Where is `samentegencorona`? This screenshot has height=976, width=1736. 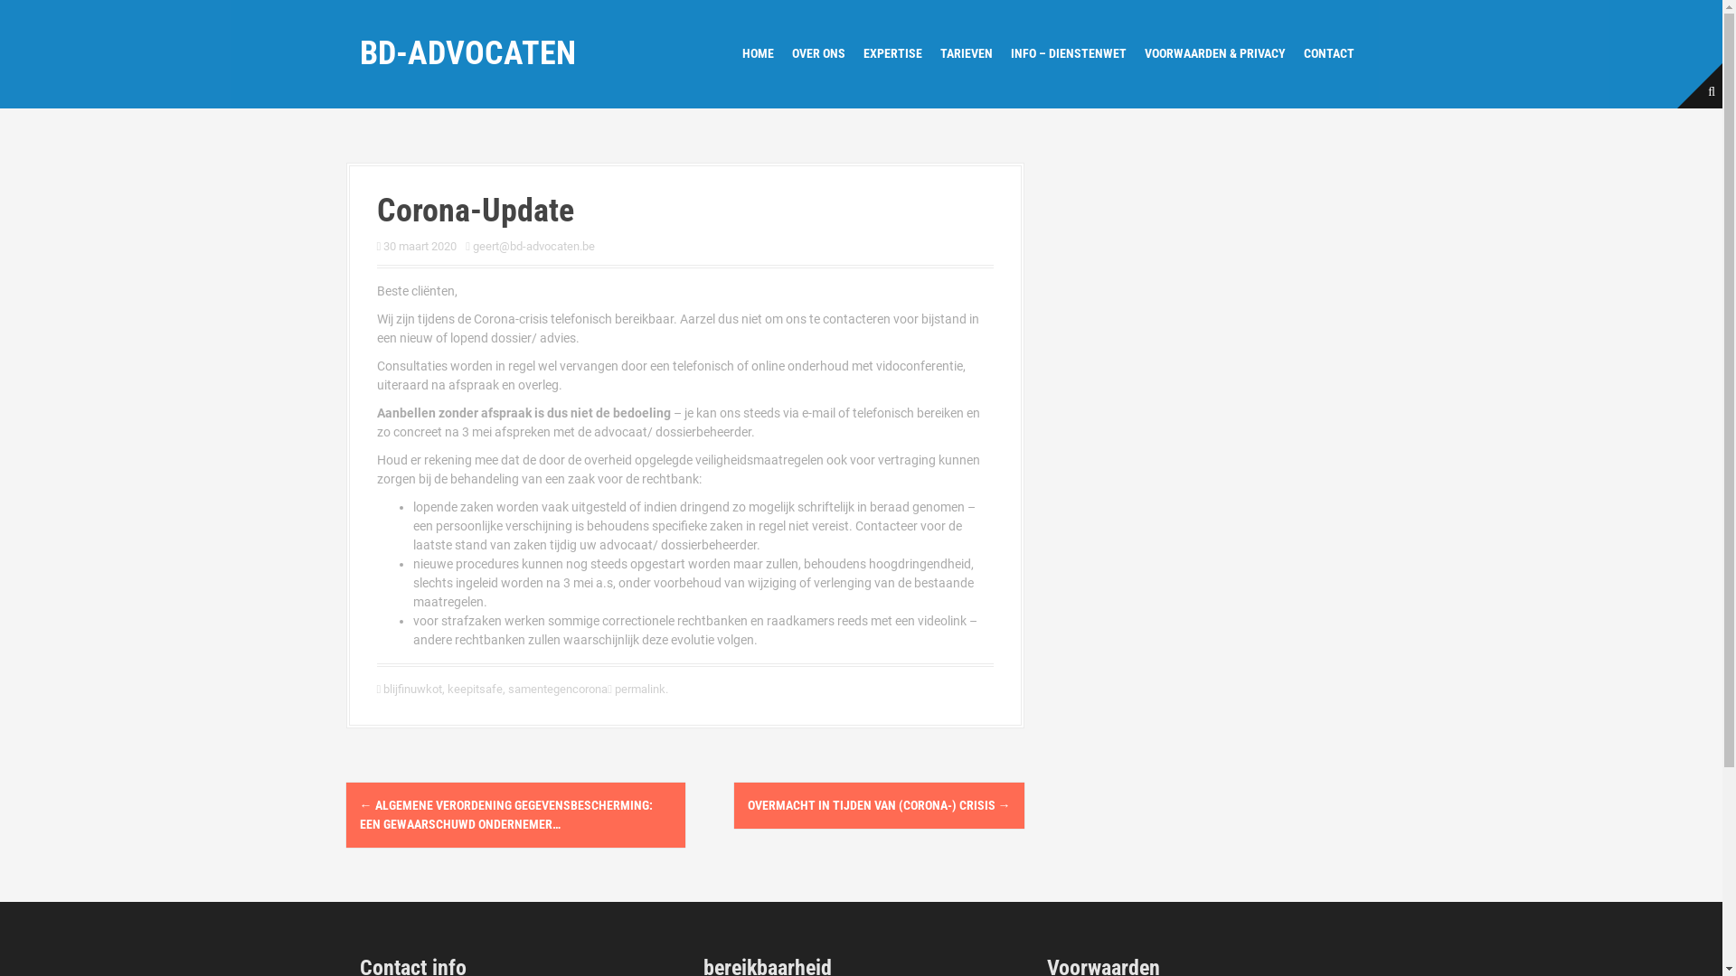 samentegencorona is located at coordinates (558, 689).